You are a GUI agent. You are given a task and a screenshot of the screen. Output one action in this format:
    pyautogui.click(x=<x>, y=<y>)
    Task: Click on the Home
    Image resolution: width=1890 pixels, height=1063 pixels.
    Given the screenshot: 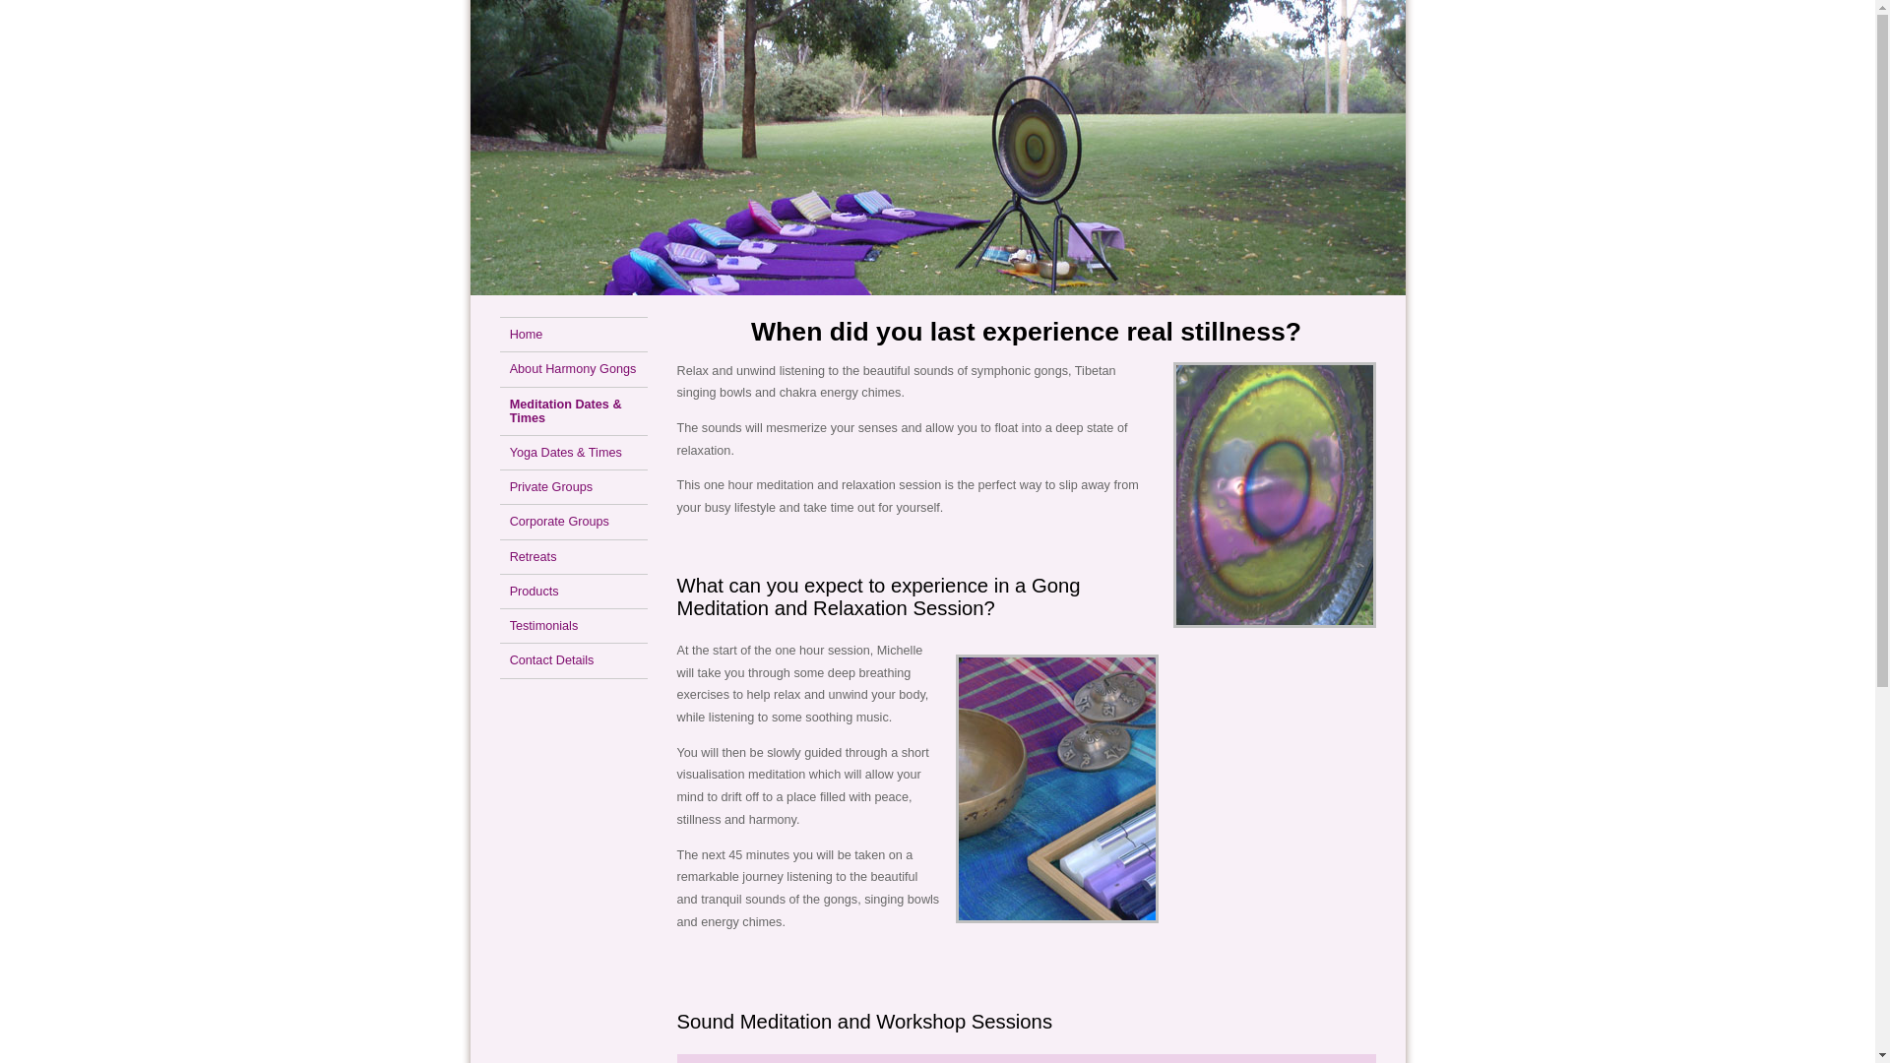 What is the action you would take?
    pyautogui.click(x=574, y=335)
    